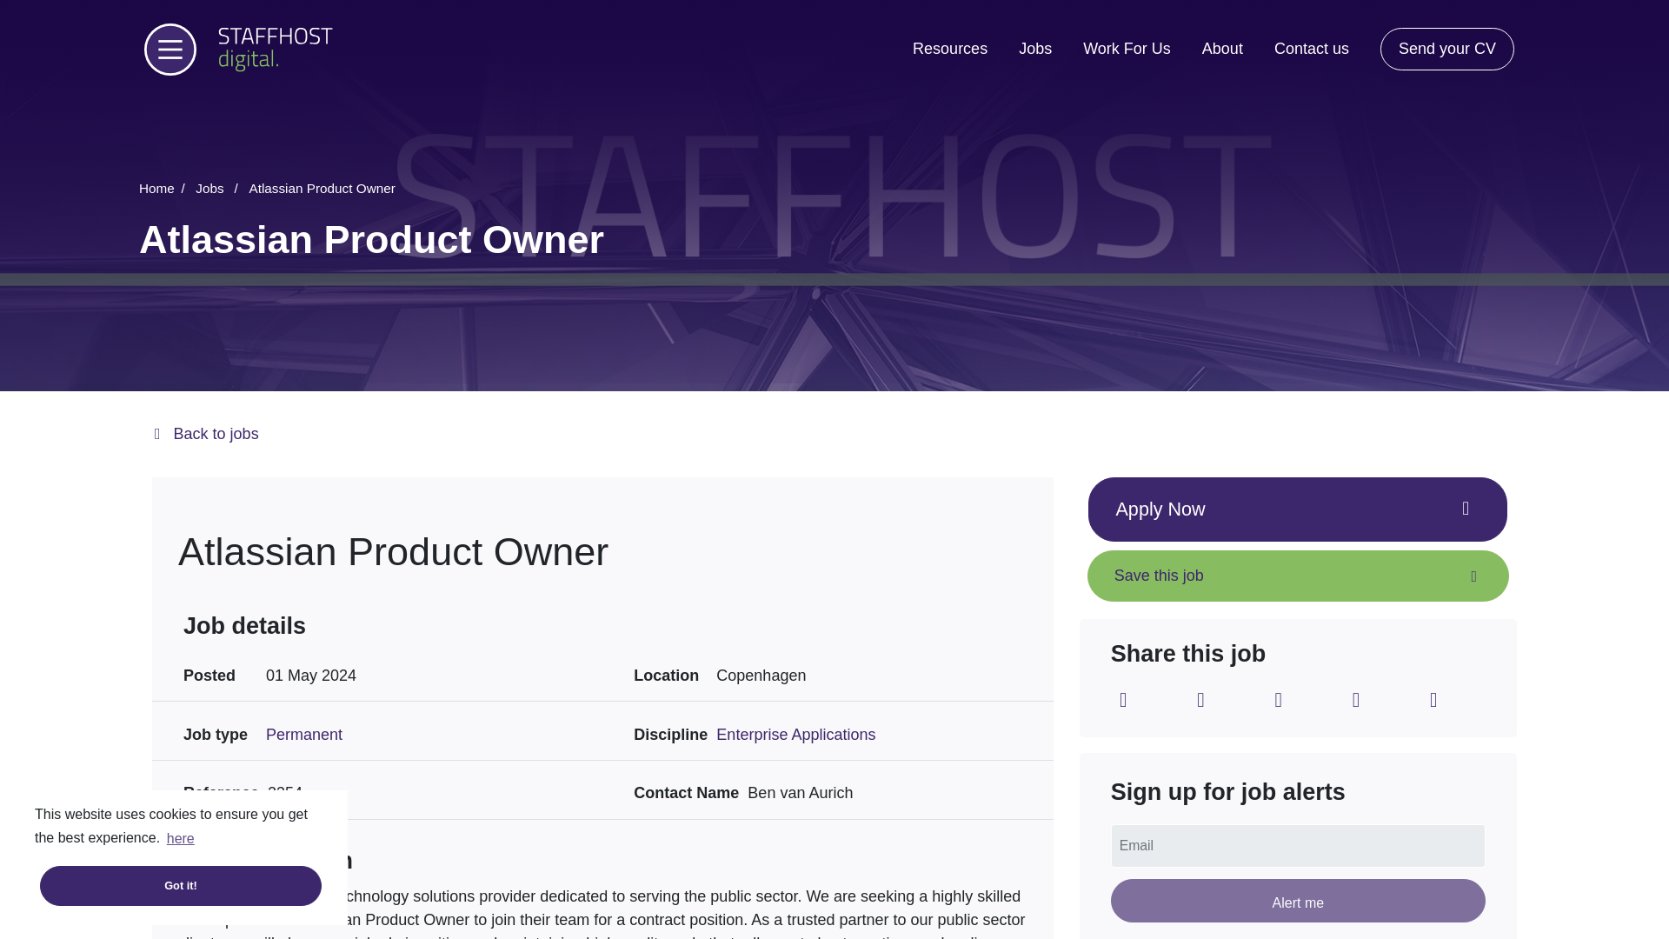 The height and width of the screenshot is (939, 1669). What do you see at coordinates (1311, 49) in the screenshot?
I see `Contact us` at bounding box center [1311, 49].